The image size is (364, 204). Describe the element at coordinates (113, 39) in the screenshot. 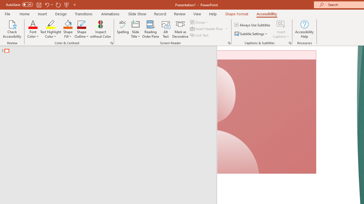

I see `Open` at that location.